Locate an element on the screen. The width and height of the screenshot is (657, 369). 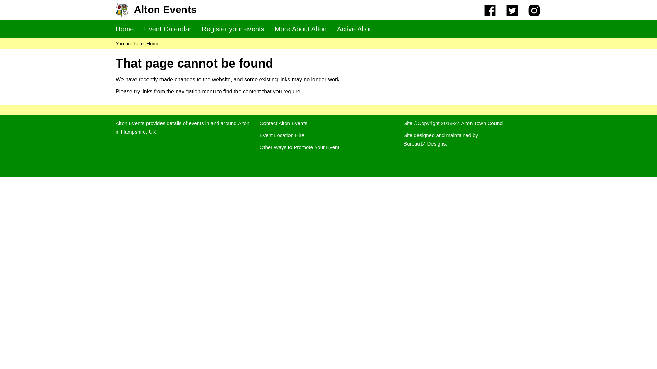
Home is located at coordinates (153, 44).